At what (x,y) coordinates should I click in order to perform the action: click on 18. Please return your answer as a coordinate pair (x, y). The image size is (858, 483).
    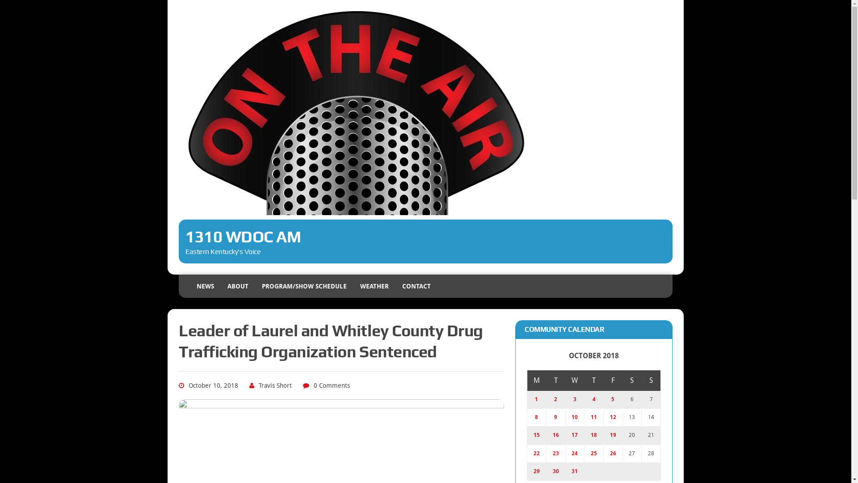
    Looking at the image, I should click on (594, 435).